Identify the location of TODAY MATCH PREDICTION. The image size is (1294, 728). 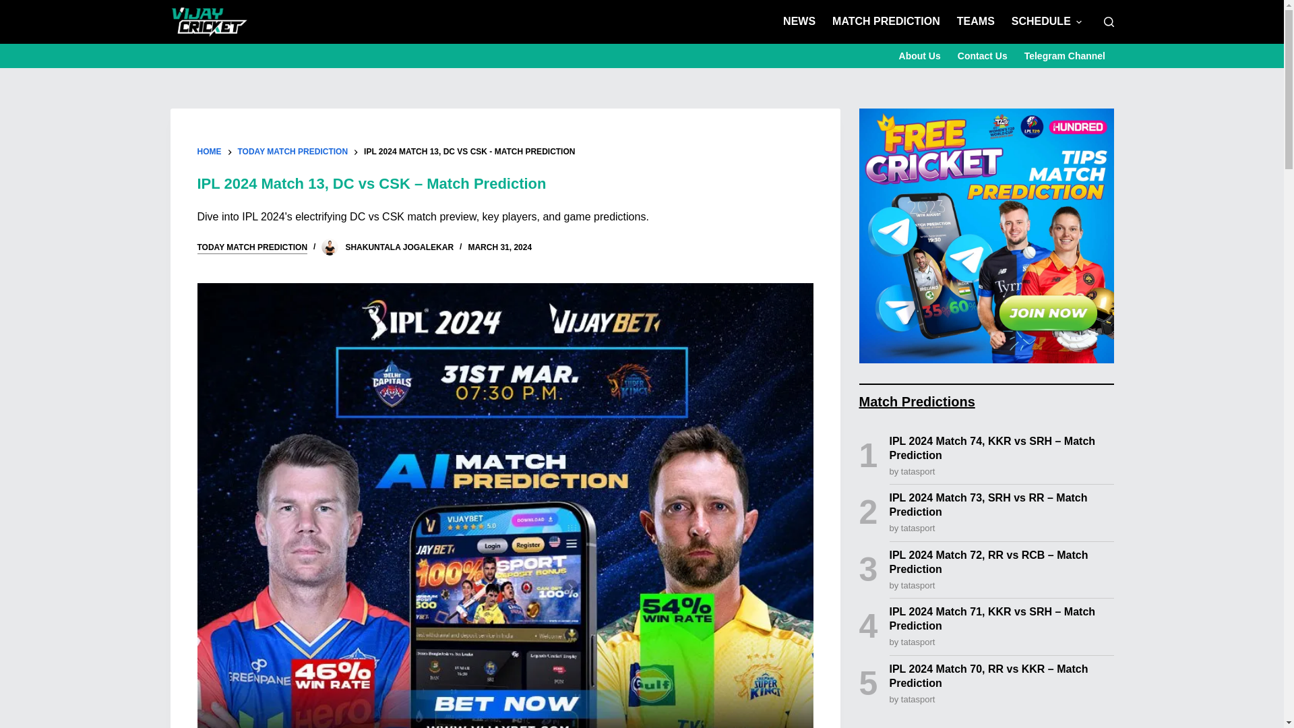
(292, 152).